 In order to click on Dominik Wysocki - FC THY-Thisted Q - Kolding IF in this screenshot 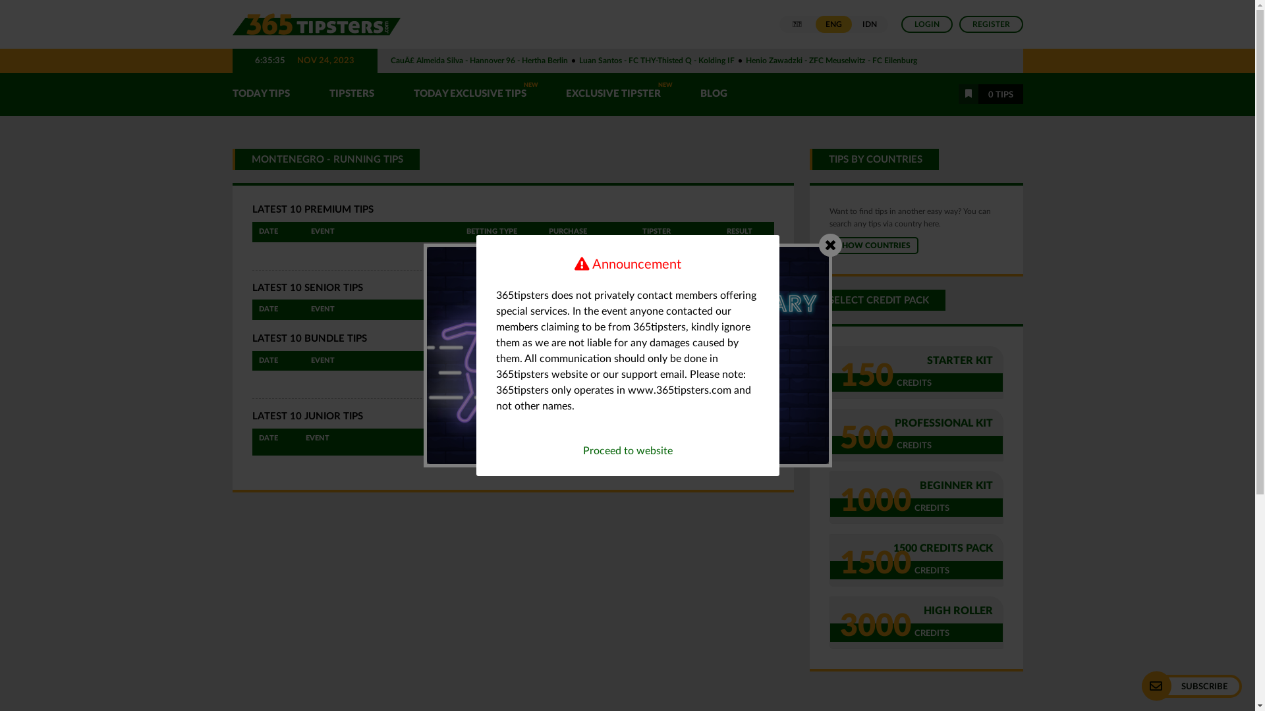, I will do `click(706, 61)`.